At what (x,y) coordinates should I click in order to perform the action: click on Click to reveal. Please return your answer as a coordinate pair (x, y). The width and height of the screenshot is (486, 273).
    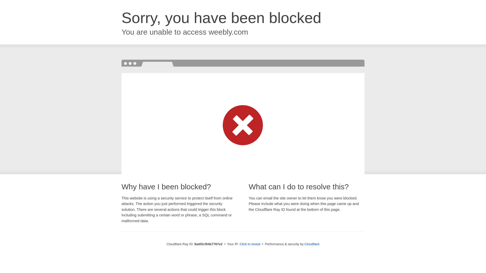
    Looking at the image, I should click on (250, 244).